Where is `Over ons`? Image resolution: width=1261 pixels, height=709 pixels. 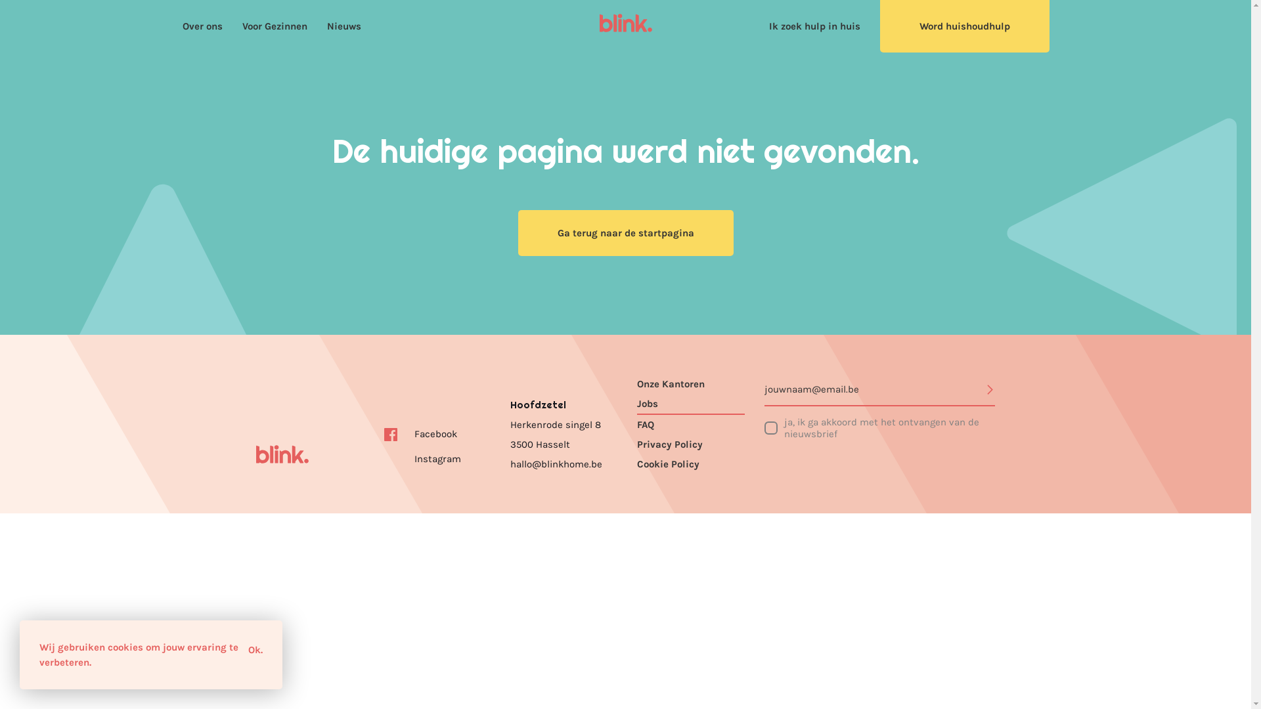
Over ons is located at coordinates (202, 26).